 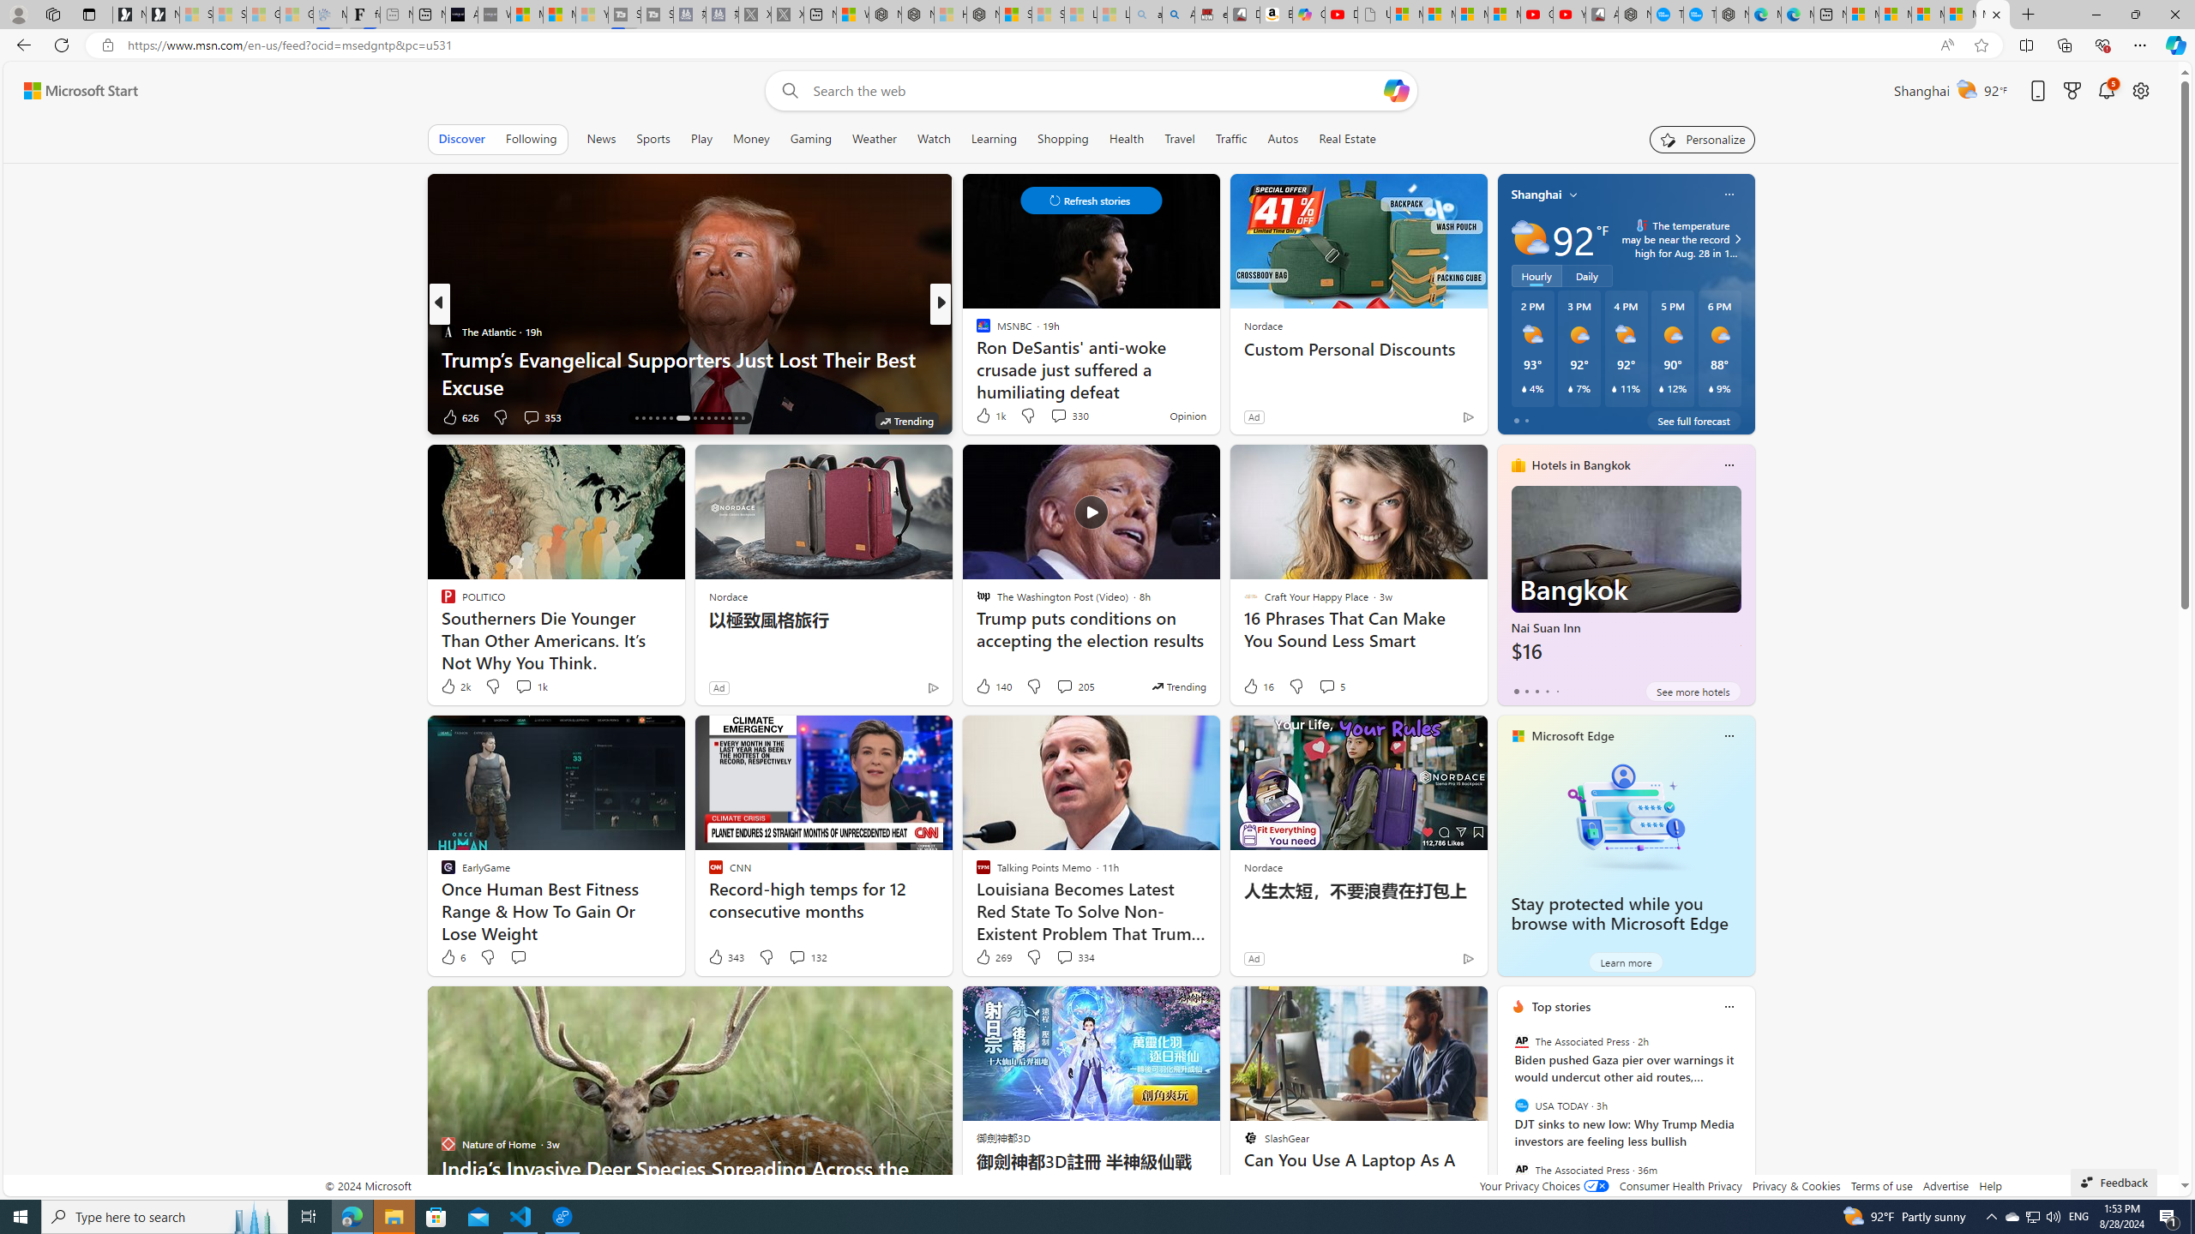 What do you see at coordinates (1573, 194) in the screenshot?
I see `My location` at bounding box center [1573, 194].